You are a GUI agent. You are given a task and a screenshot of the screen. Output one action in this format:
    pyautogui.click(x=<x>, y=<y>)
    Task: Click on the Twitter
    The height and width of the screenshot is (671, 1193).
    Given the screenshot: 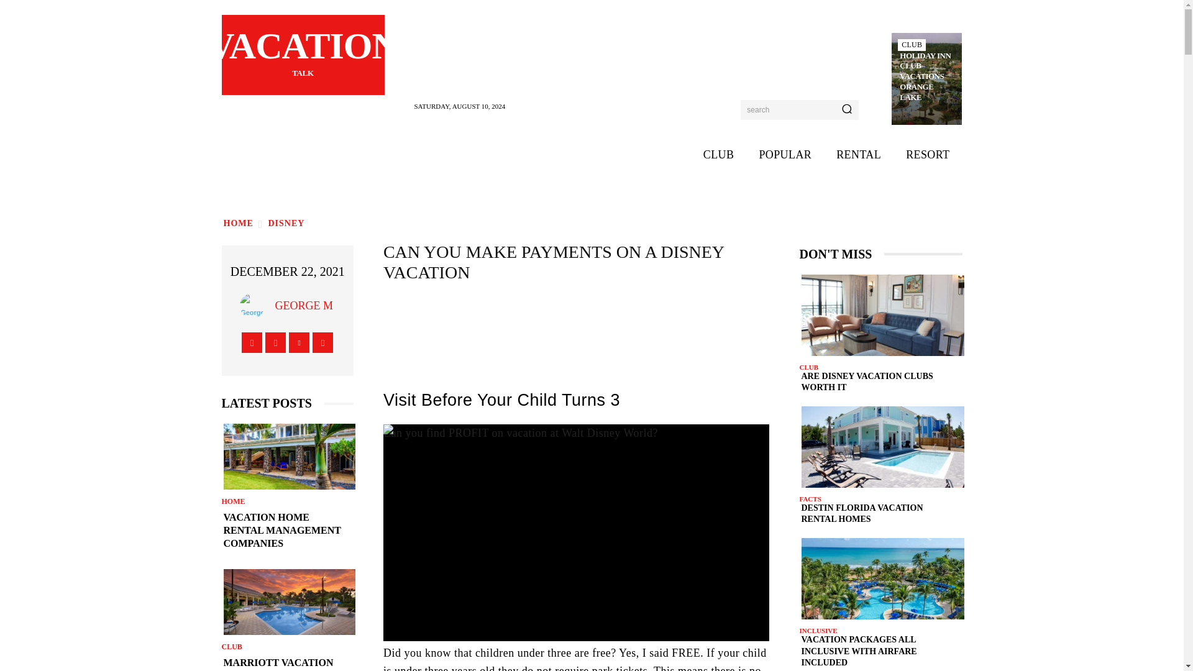 What is the action you would take?
    pyautogui.click(x=298, y=342)
    